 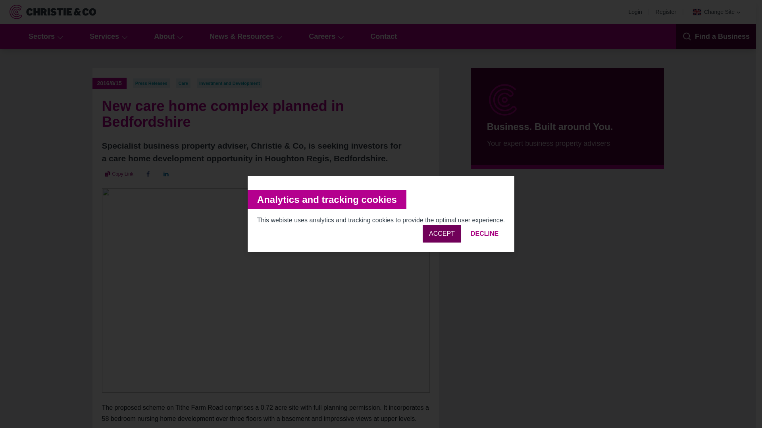 What do you see at coordinates (118, 174) in the screenshot?
I see `Copy Link` at bounding box center [118, 174].